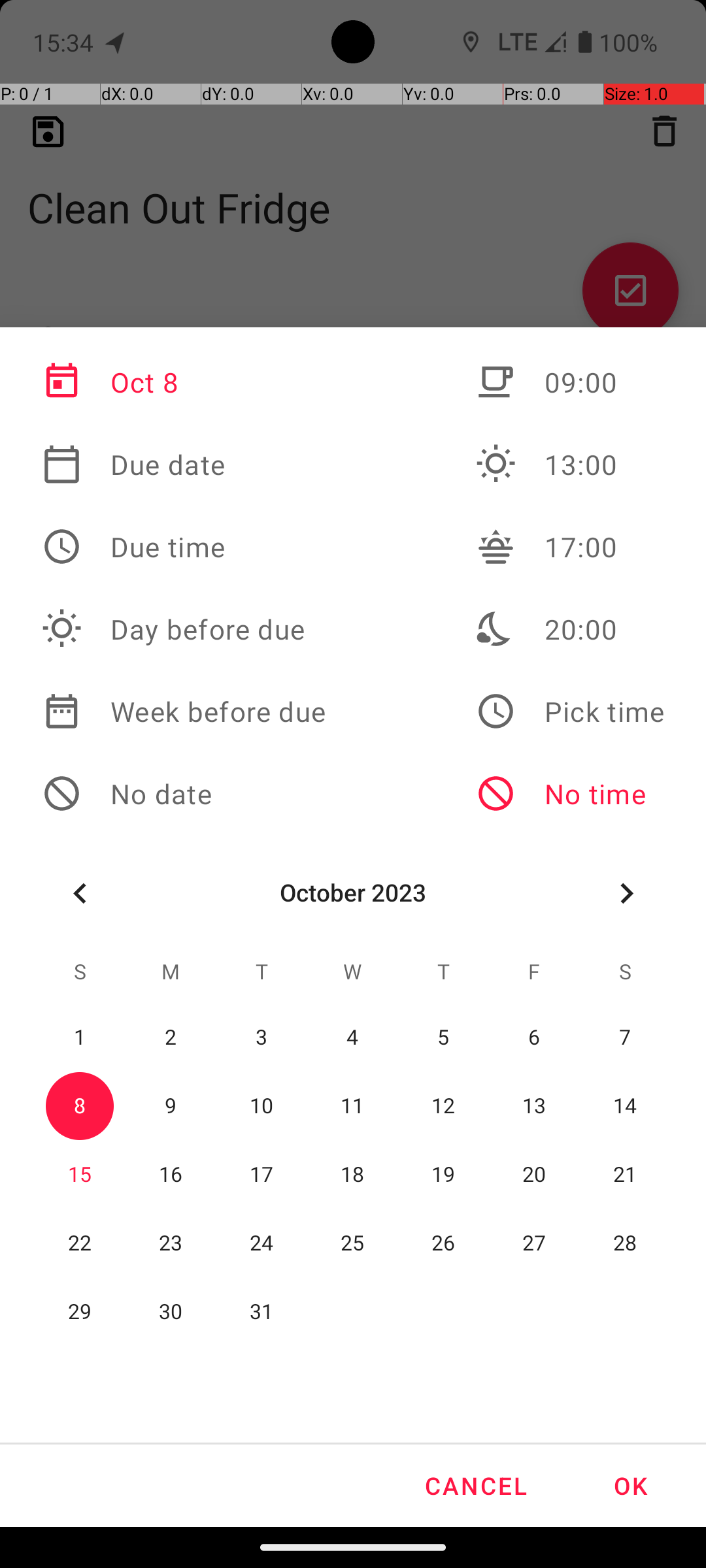 Image resolution: width=706 pixels, height=1568 pixels. I want to click on Day before due, so click(184, 629).